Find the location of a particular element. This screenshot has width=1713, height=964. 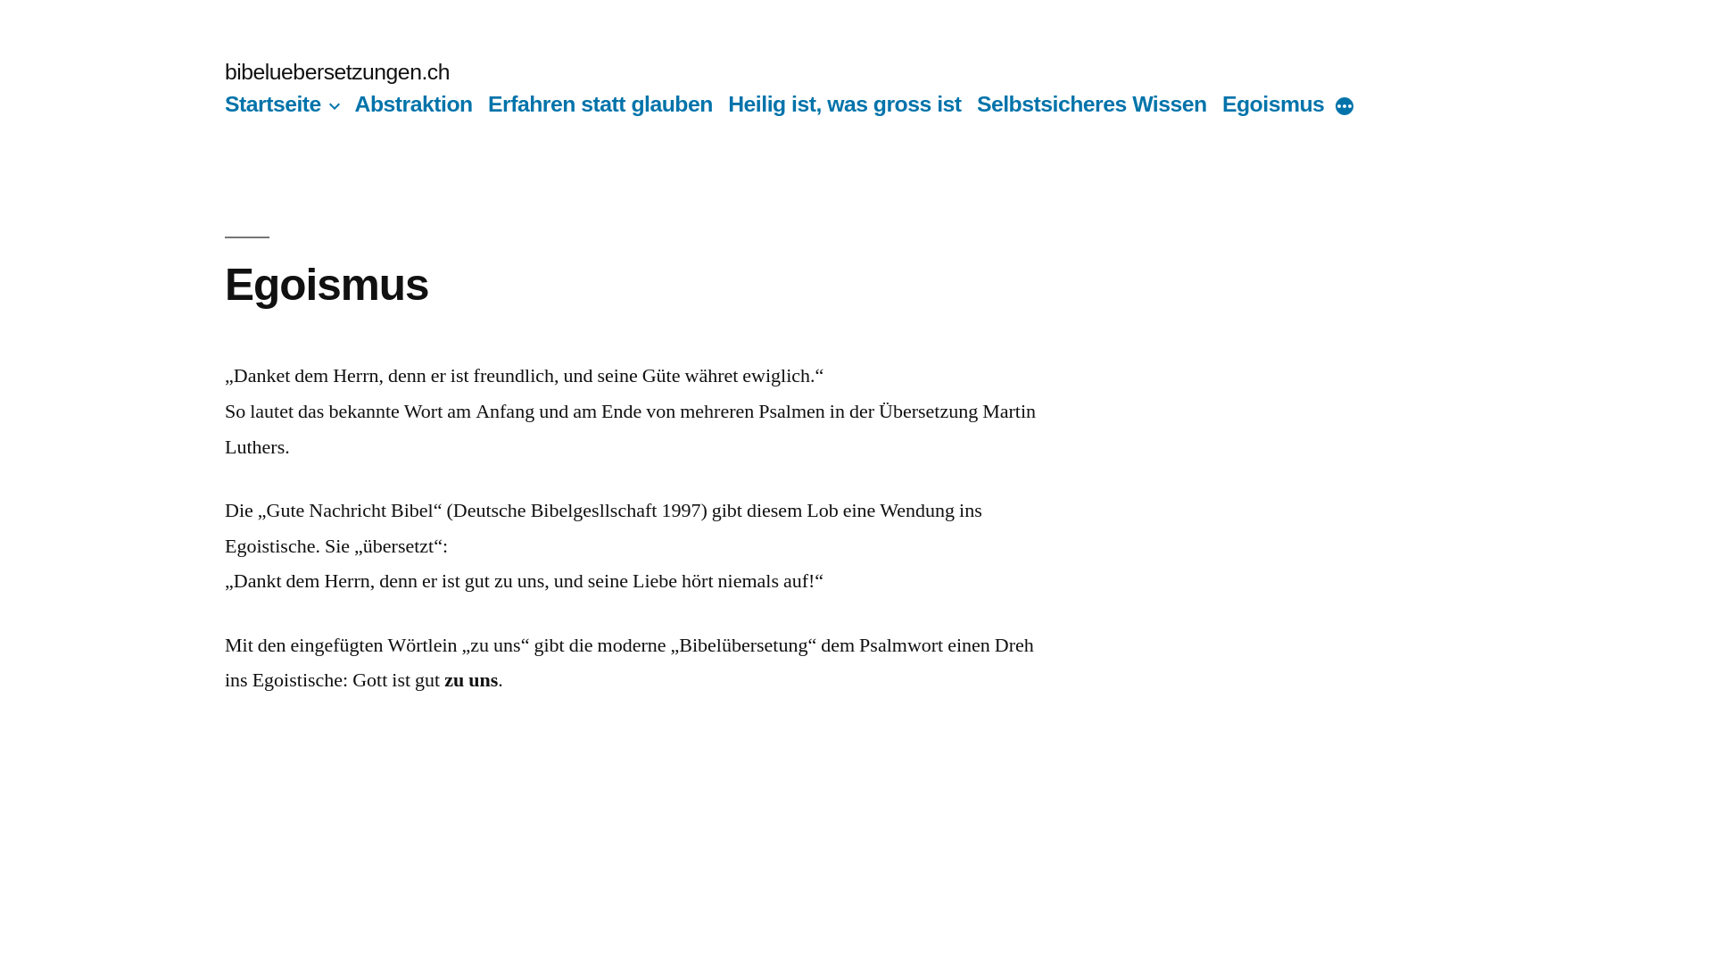

Startseite is located at coordinates (273, 104).